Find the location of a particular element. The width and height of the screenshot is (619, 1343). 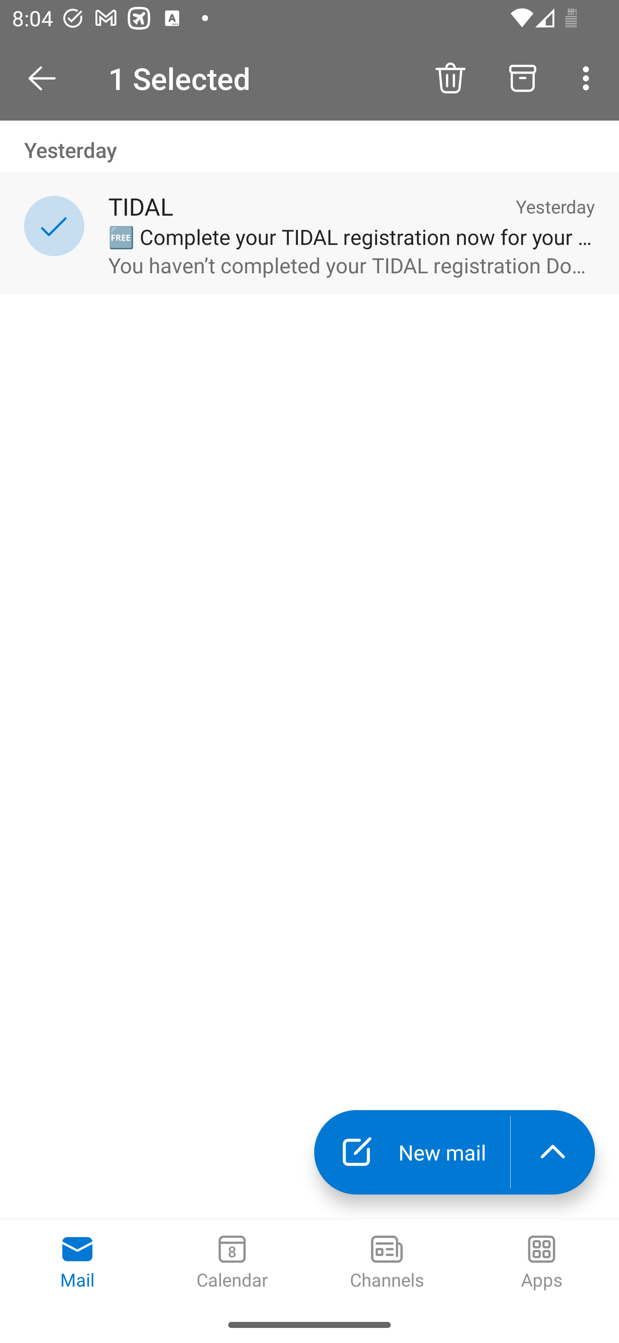

Channels is located at coordinates (387, 1263).